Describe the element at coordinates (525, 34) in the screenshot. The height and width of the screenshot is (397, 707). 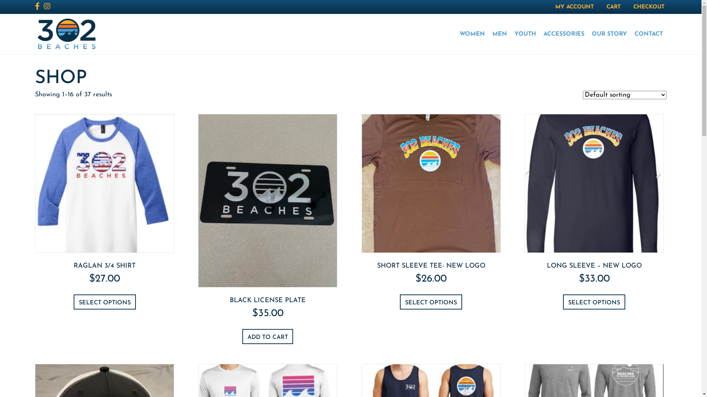
I see `YOUTH` at that location.